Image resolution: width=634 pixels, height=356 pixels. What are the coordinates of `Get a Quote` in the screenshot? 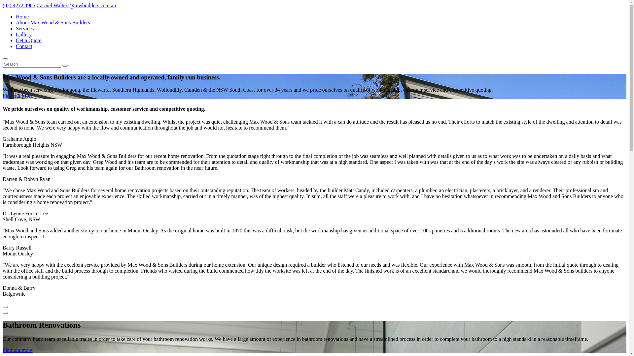 It's located at (28, 40).